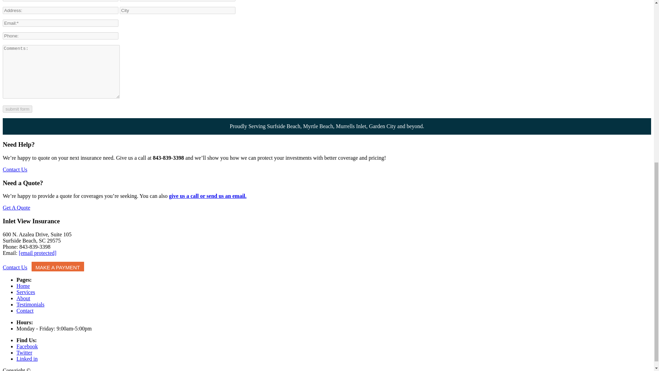 This screenshot has width=659, height=371. Describe the element at coordinates (31, 304) in the screenshot. I see `Testimonials` at that location.